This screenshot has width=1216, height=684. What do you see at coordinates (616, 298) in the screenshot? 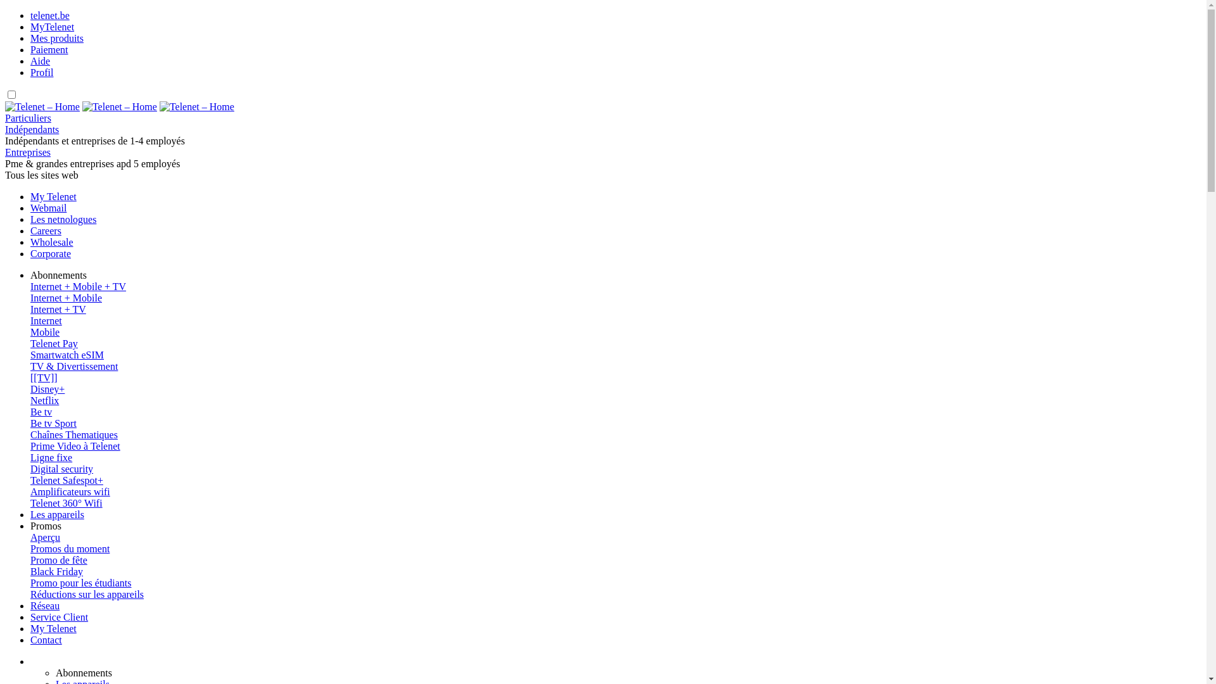
I see `Internet + Mobile` at bounding box center [616, 298].